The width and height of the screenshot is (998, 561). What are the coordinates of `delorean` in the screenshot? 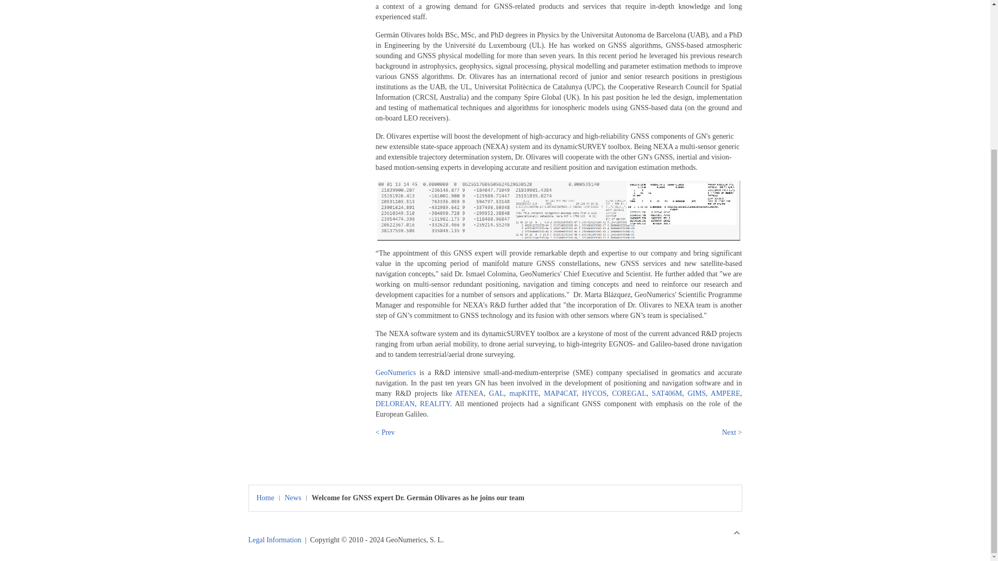 It's located at (394, 404).